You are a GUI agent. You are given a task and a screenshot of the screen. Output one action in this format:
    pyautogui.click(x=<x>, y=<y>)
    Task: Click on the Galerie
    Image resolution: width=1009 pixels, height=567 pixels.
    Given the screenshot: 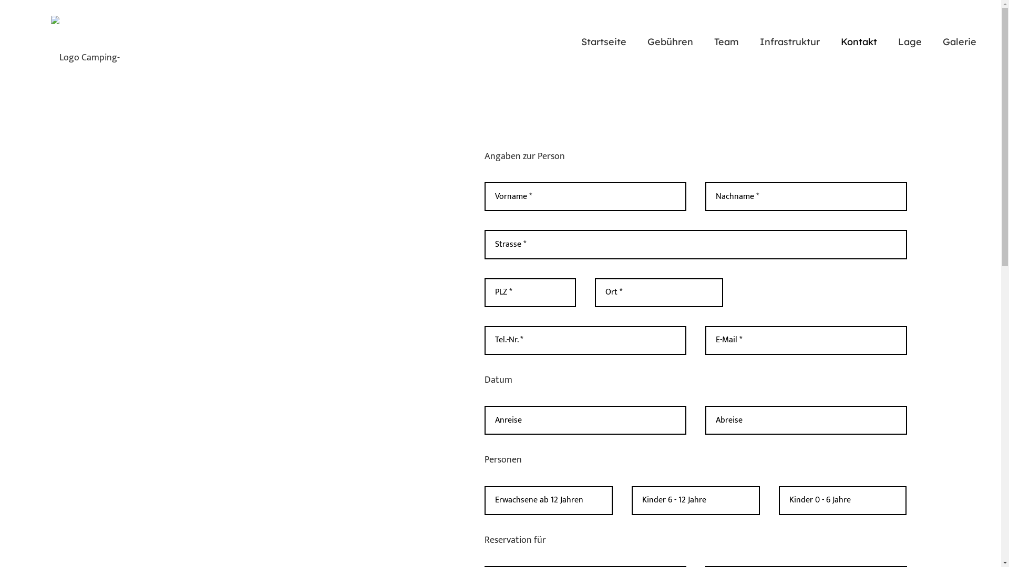 What is the action you would take?
    pyautogui.click(x=529, y=503)
    